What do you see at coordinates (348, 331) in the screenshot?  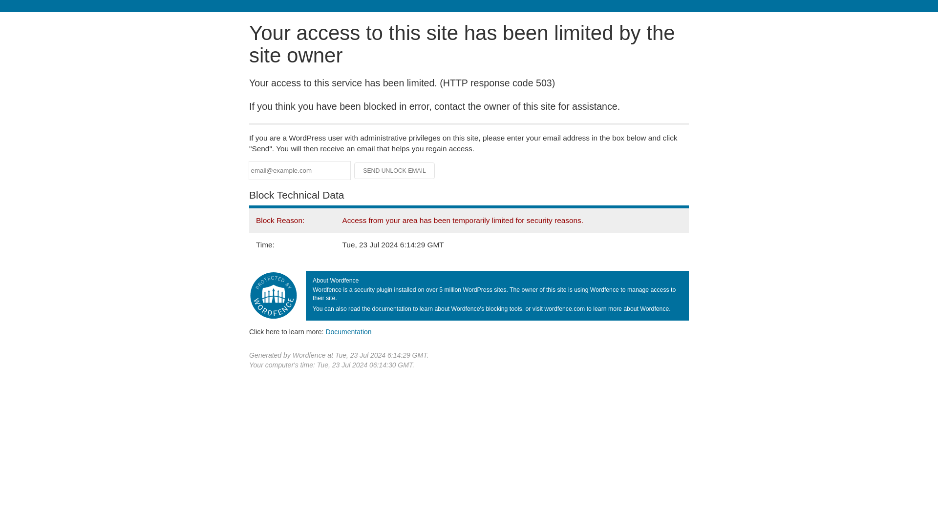 I see `Documentation` at bounding box center [348, 331].